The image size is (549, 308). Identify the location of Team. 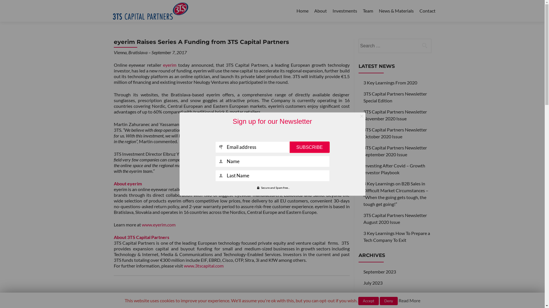
(368, 11).